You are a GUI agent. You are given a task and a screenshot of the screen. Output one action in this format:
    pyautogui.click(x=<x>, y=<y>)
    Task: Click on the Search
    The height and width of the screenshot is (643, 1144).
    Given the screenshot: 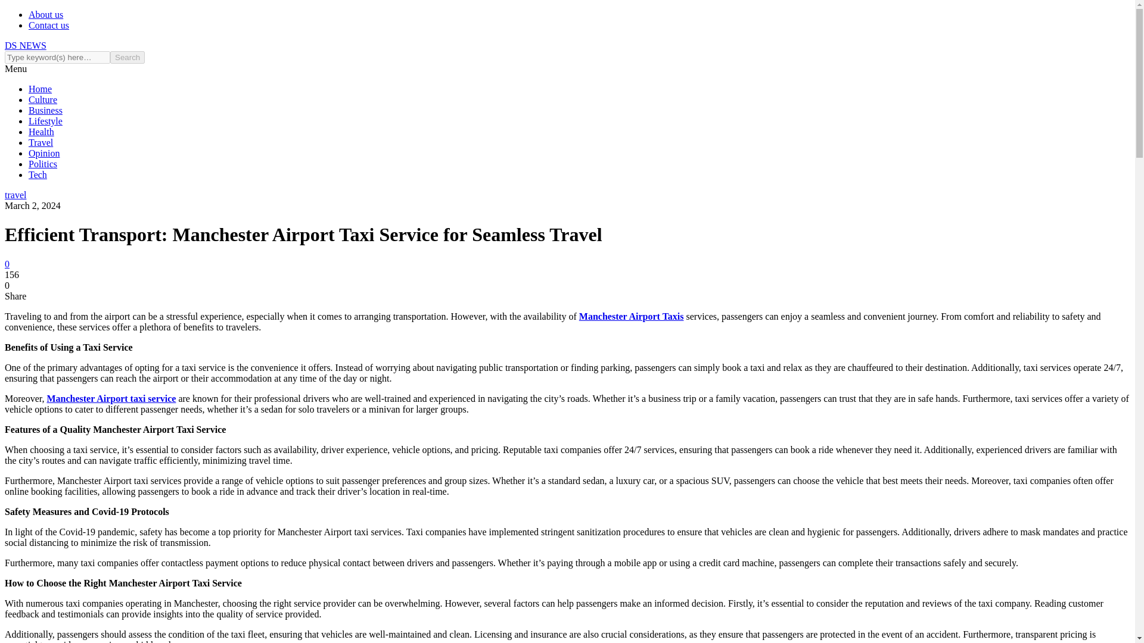 What is the action you would take?
    pyautogui.click(x=128, y=57)
    